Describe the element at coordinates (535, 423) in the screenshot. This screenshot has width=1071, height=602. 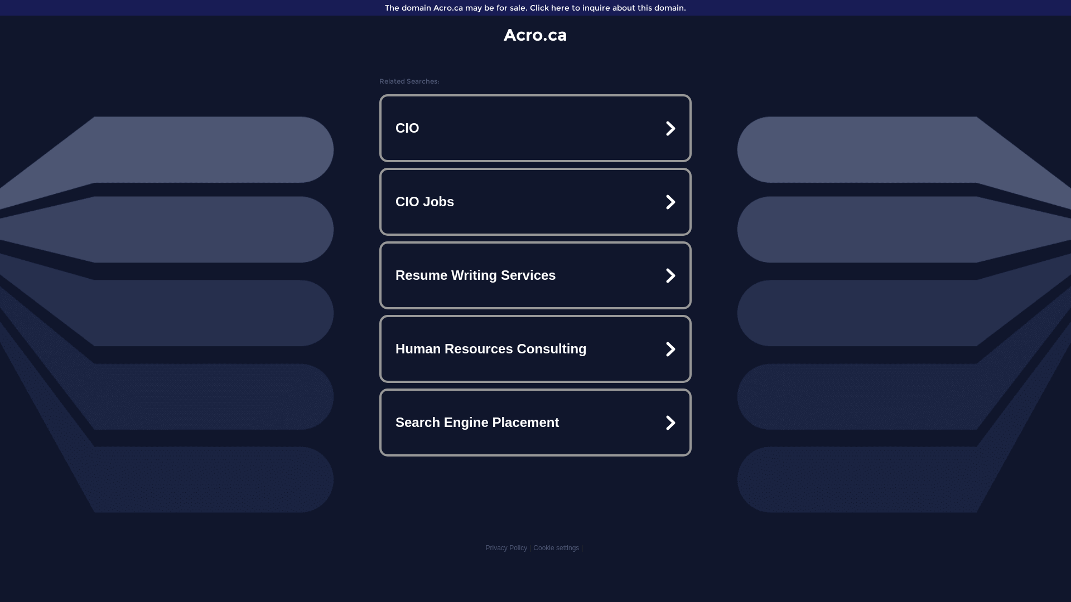
I see `Search Engine Placement` at that location.